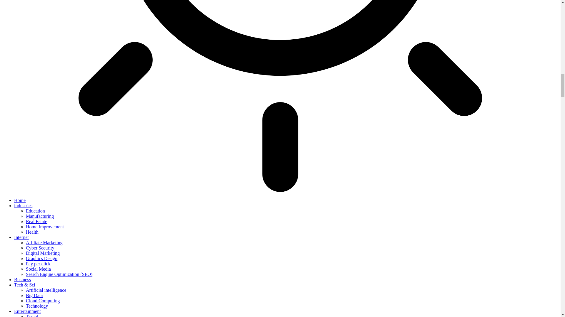 Image resolution: width=565 pixels, height=317 pixels. What do you see at coordinates (44, 242) in the screenshot?
I see `Affiliate Marketing` at bounding box center [44, 242].